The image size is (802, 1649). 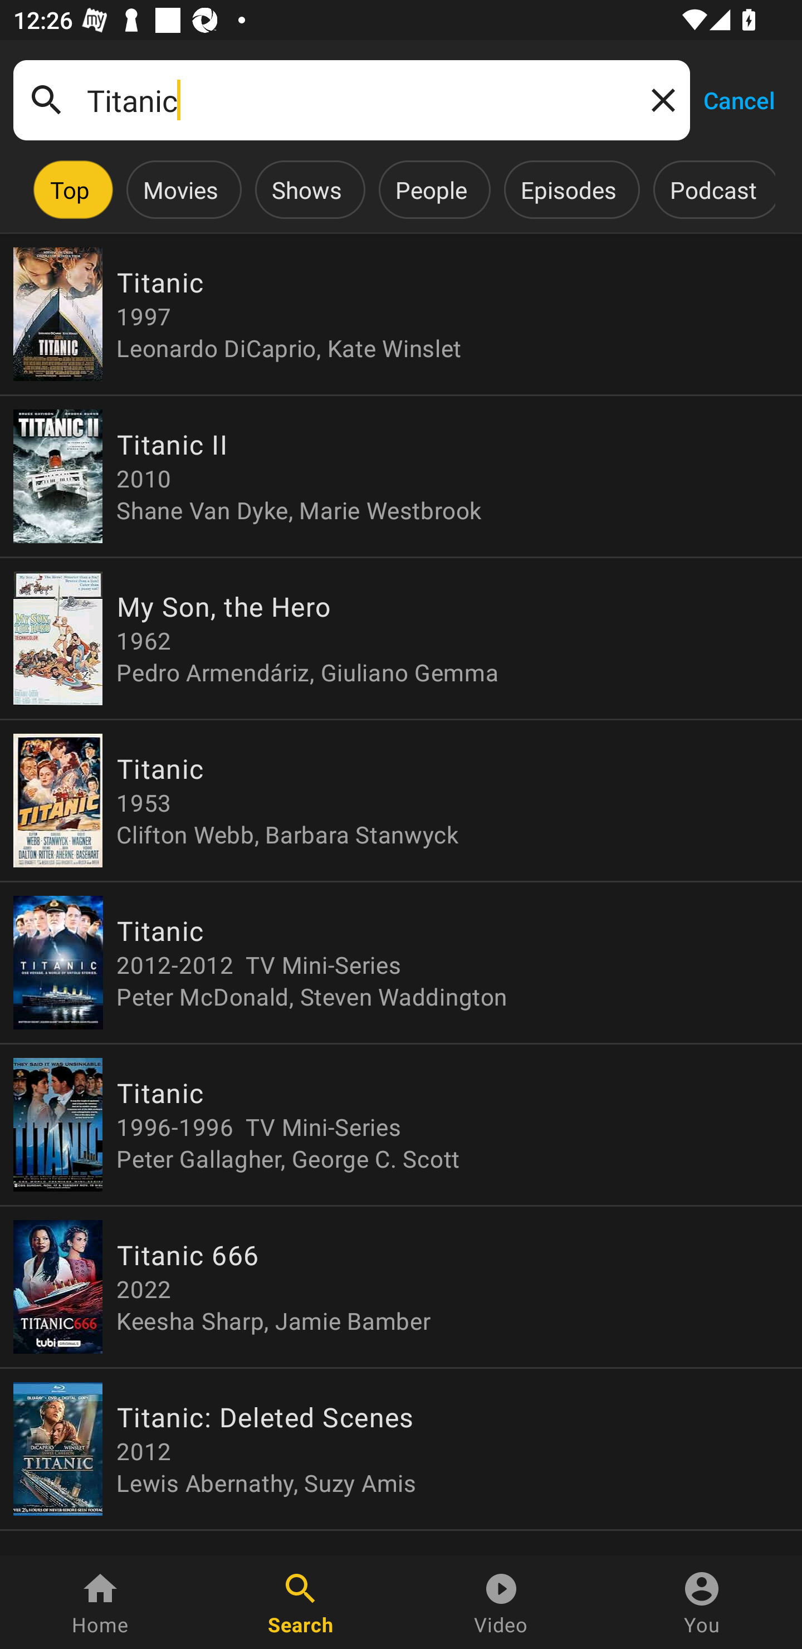 I want to click on Cancel, so click(x=739, y=99).